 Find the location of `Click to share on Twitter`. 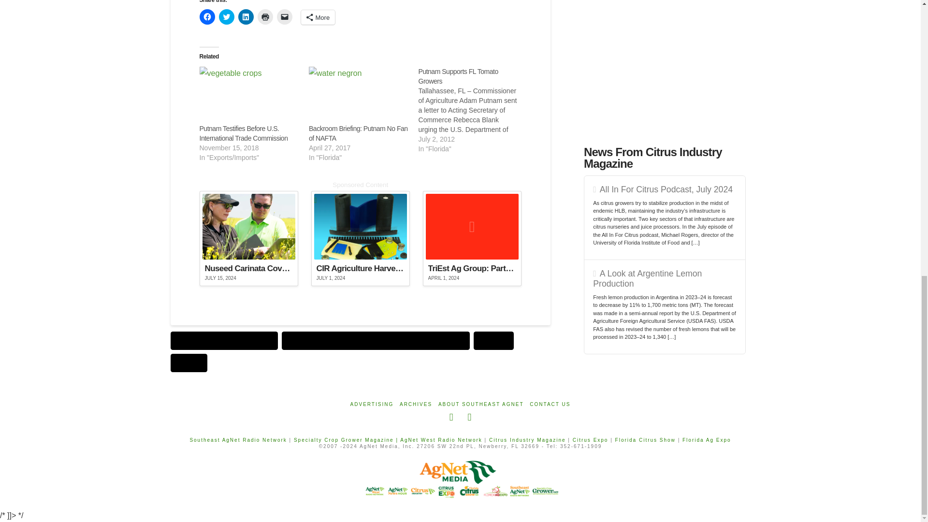

Click to share on Twitter is located at coordinates (226, 16).